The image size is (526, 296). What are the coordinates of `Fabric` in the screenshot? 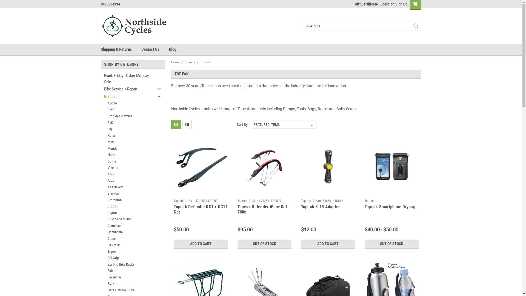 It's located at (128, 271).